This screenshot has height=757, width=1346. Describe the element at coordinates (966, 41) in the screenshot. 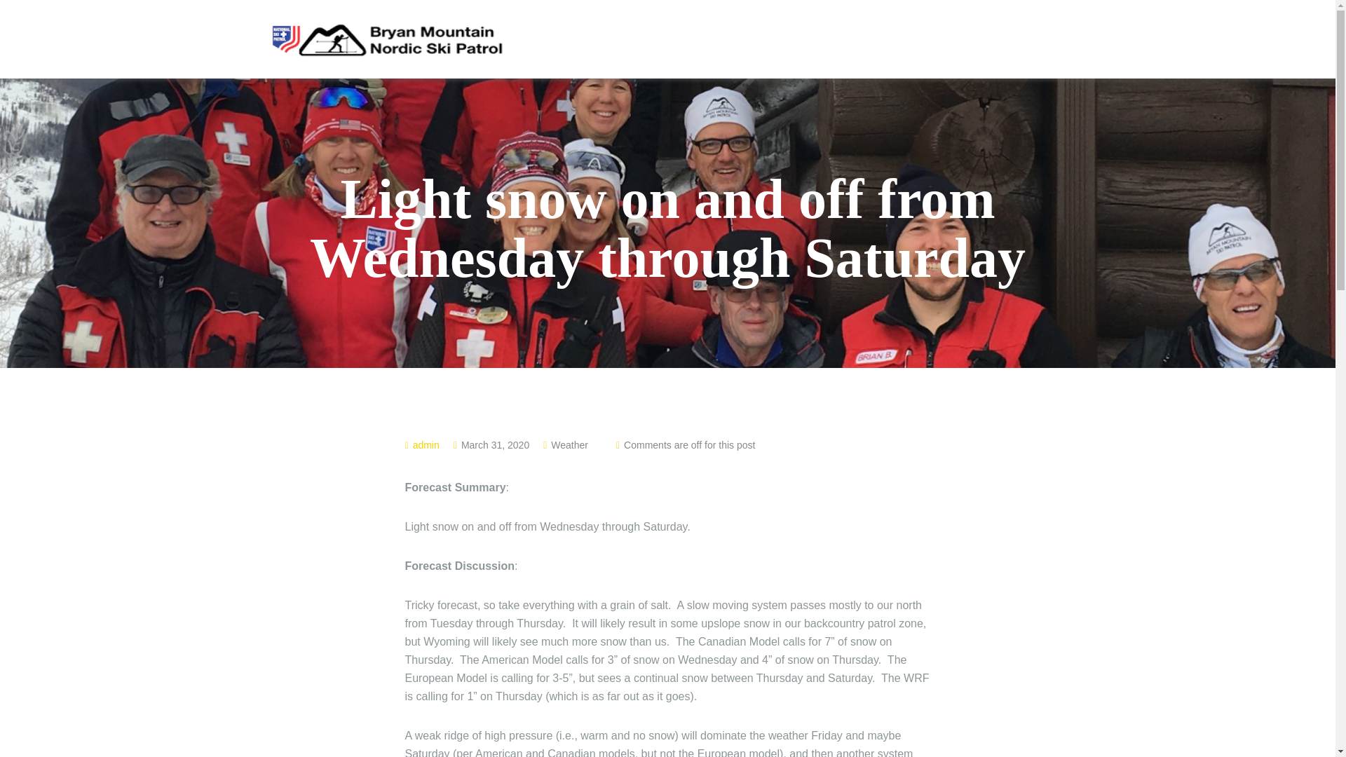

I see `Members` at that location.